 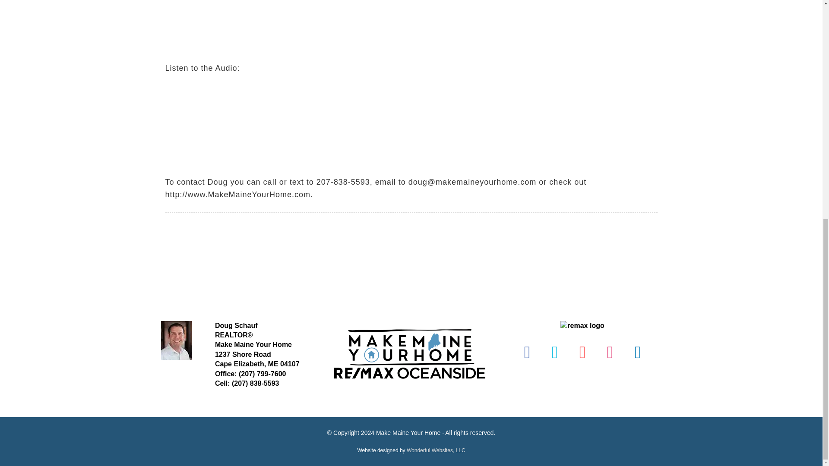 I want to click on Top, so click(x=802, y=33).